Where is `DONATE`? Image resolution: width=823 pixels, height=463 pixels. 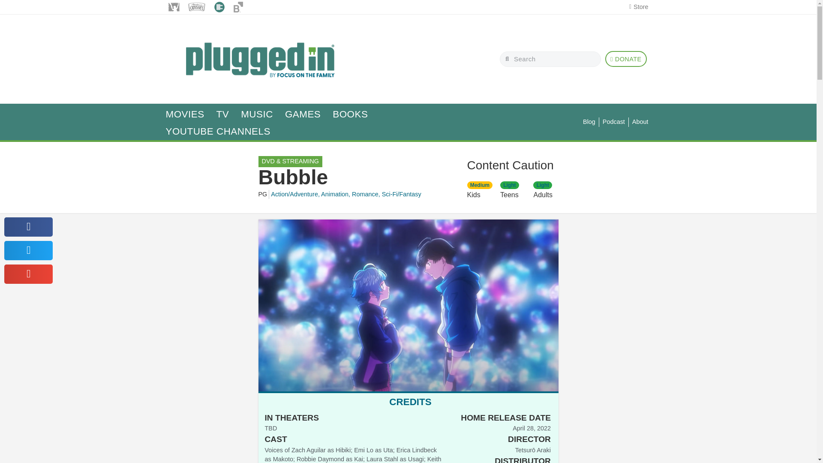 DONATE is located at coordinates (626, 58).